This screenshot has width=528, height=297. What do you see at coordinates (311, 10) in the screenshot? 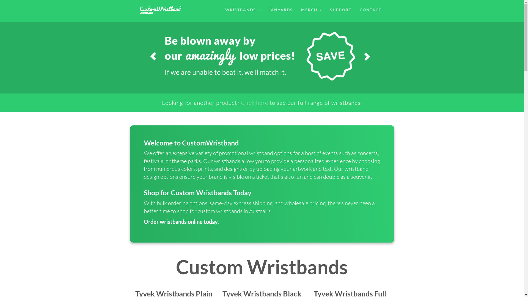
I see `MERCH` at bounding box center [311, 10].